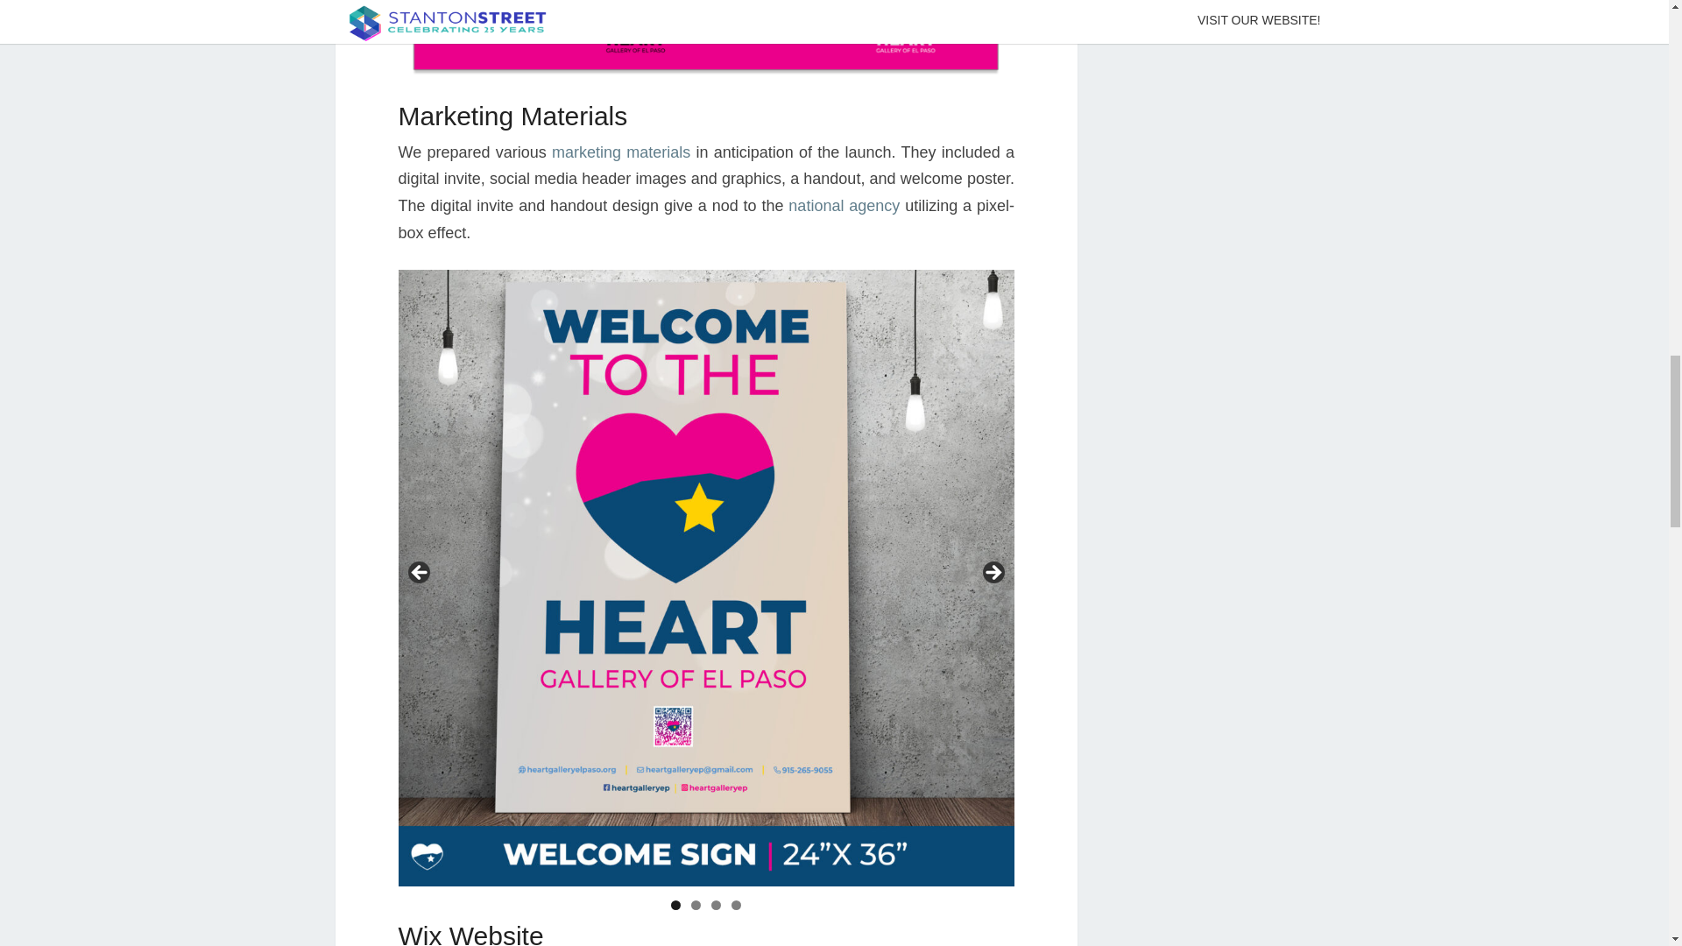 This screenshot has height=946, width=1682. I want to click on 4, so click(736, 905).